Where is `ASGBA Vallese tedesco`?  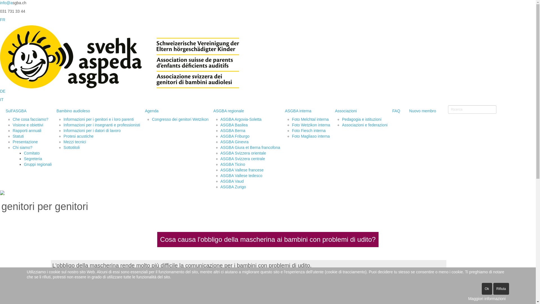
ASGBA Vallese tedesco is located at coordinates (241, 176).